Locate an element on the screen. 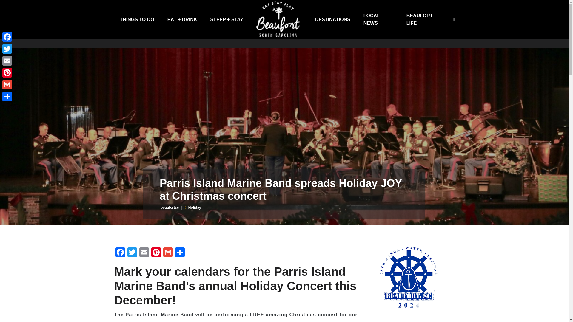 The image size is (573, 322). Email is located at coordinates (7, 61).